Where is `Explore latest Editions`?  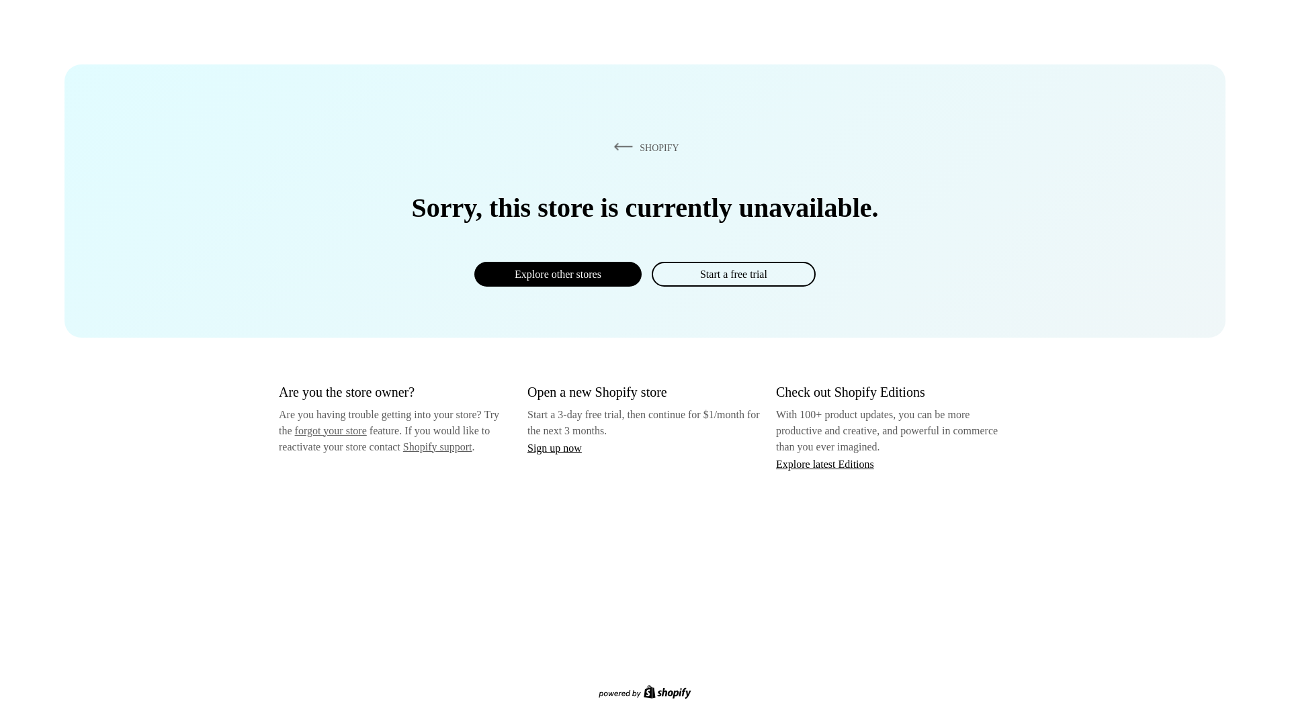
Explore latest Editions is located at coordinates (825, 463).